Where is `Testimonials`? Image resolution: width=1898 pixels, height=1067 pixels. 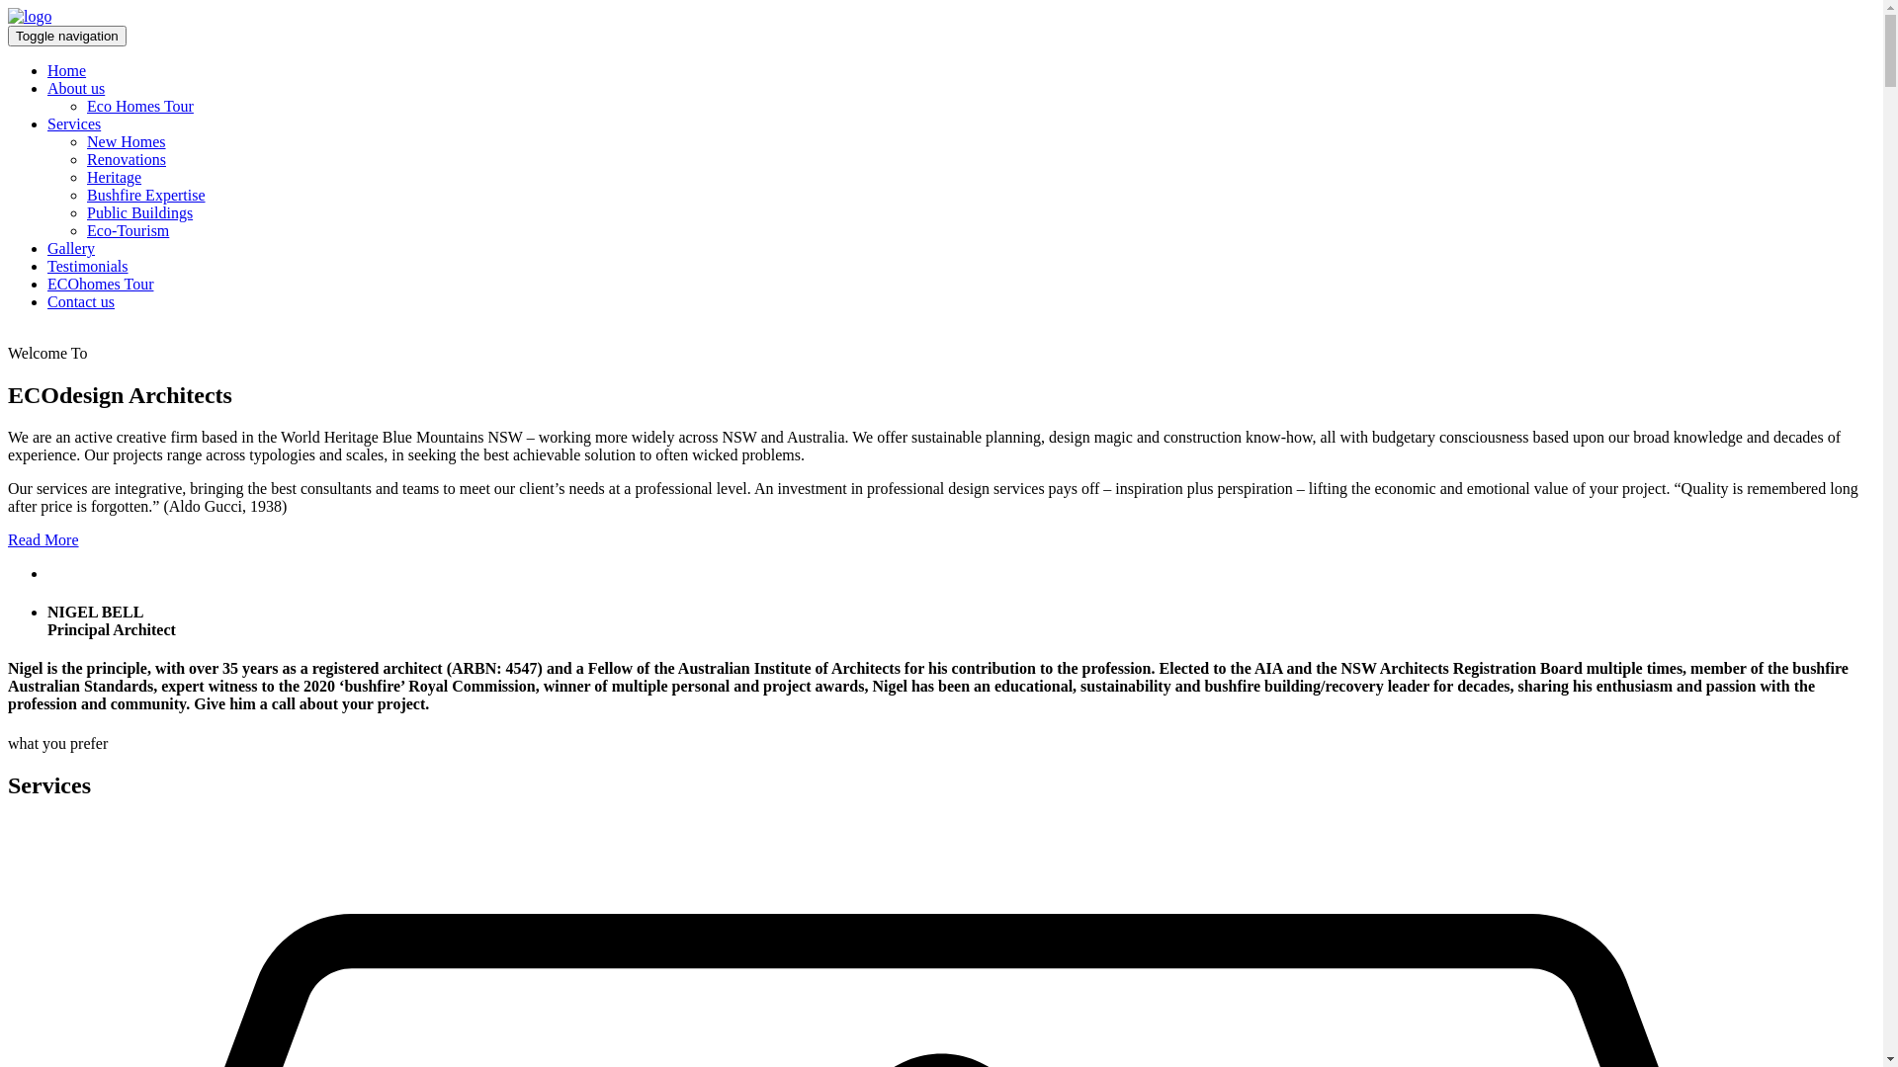 Testimonials is located at coordinates (88, 267).